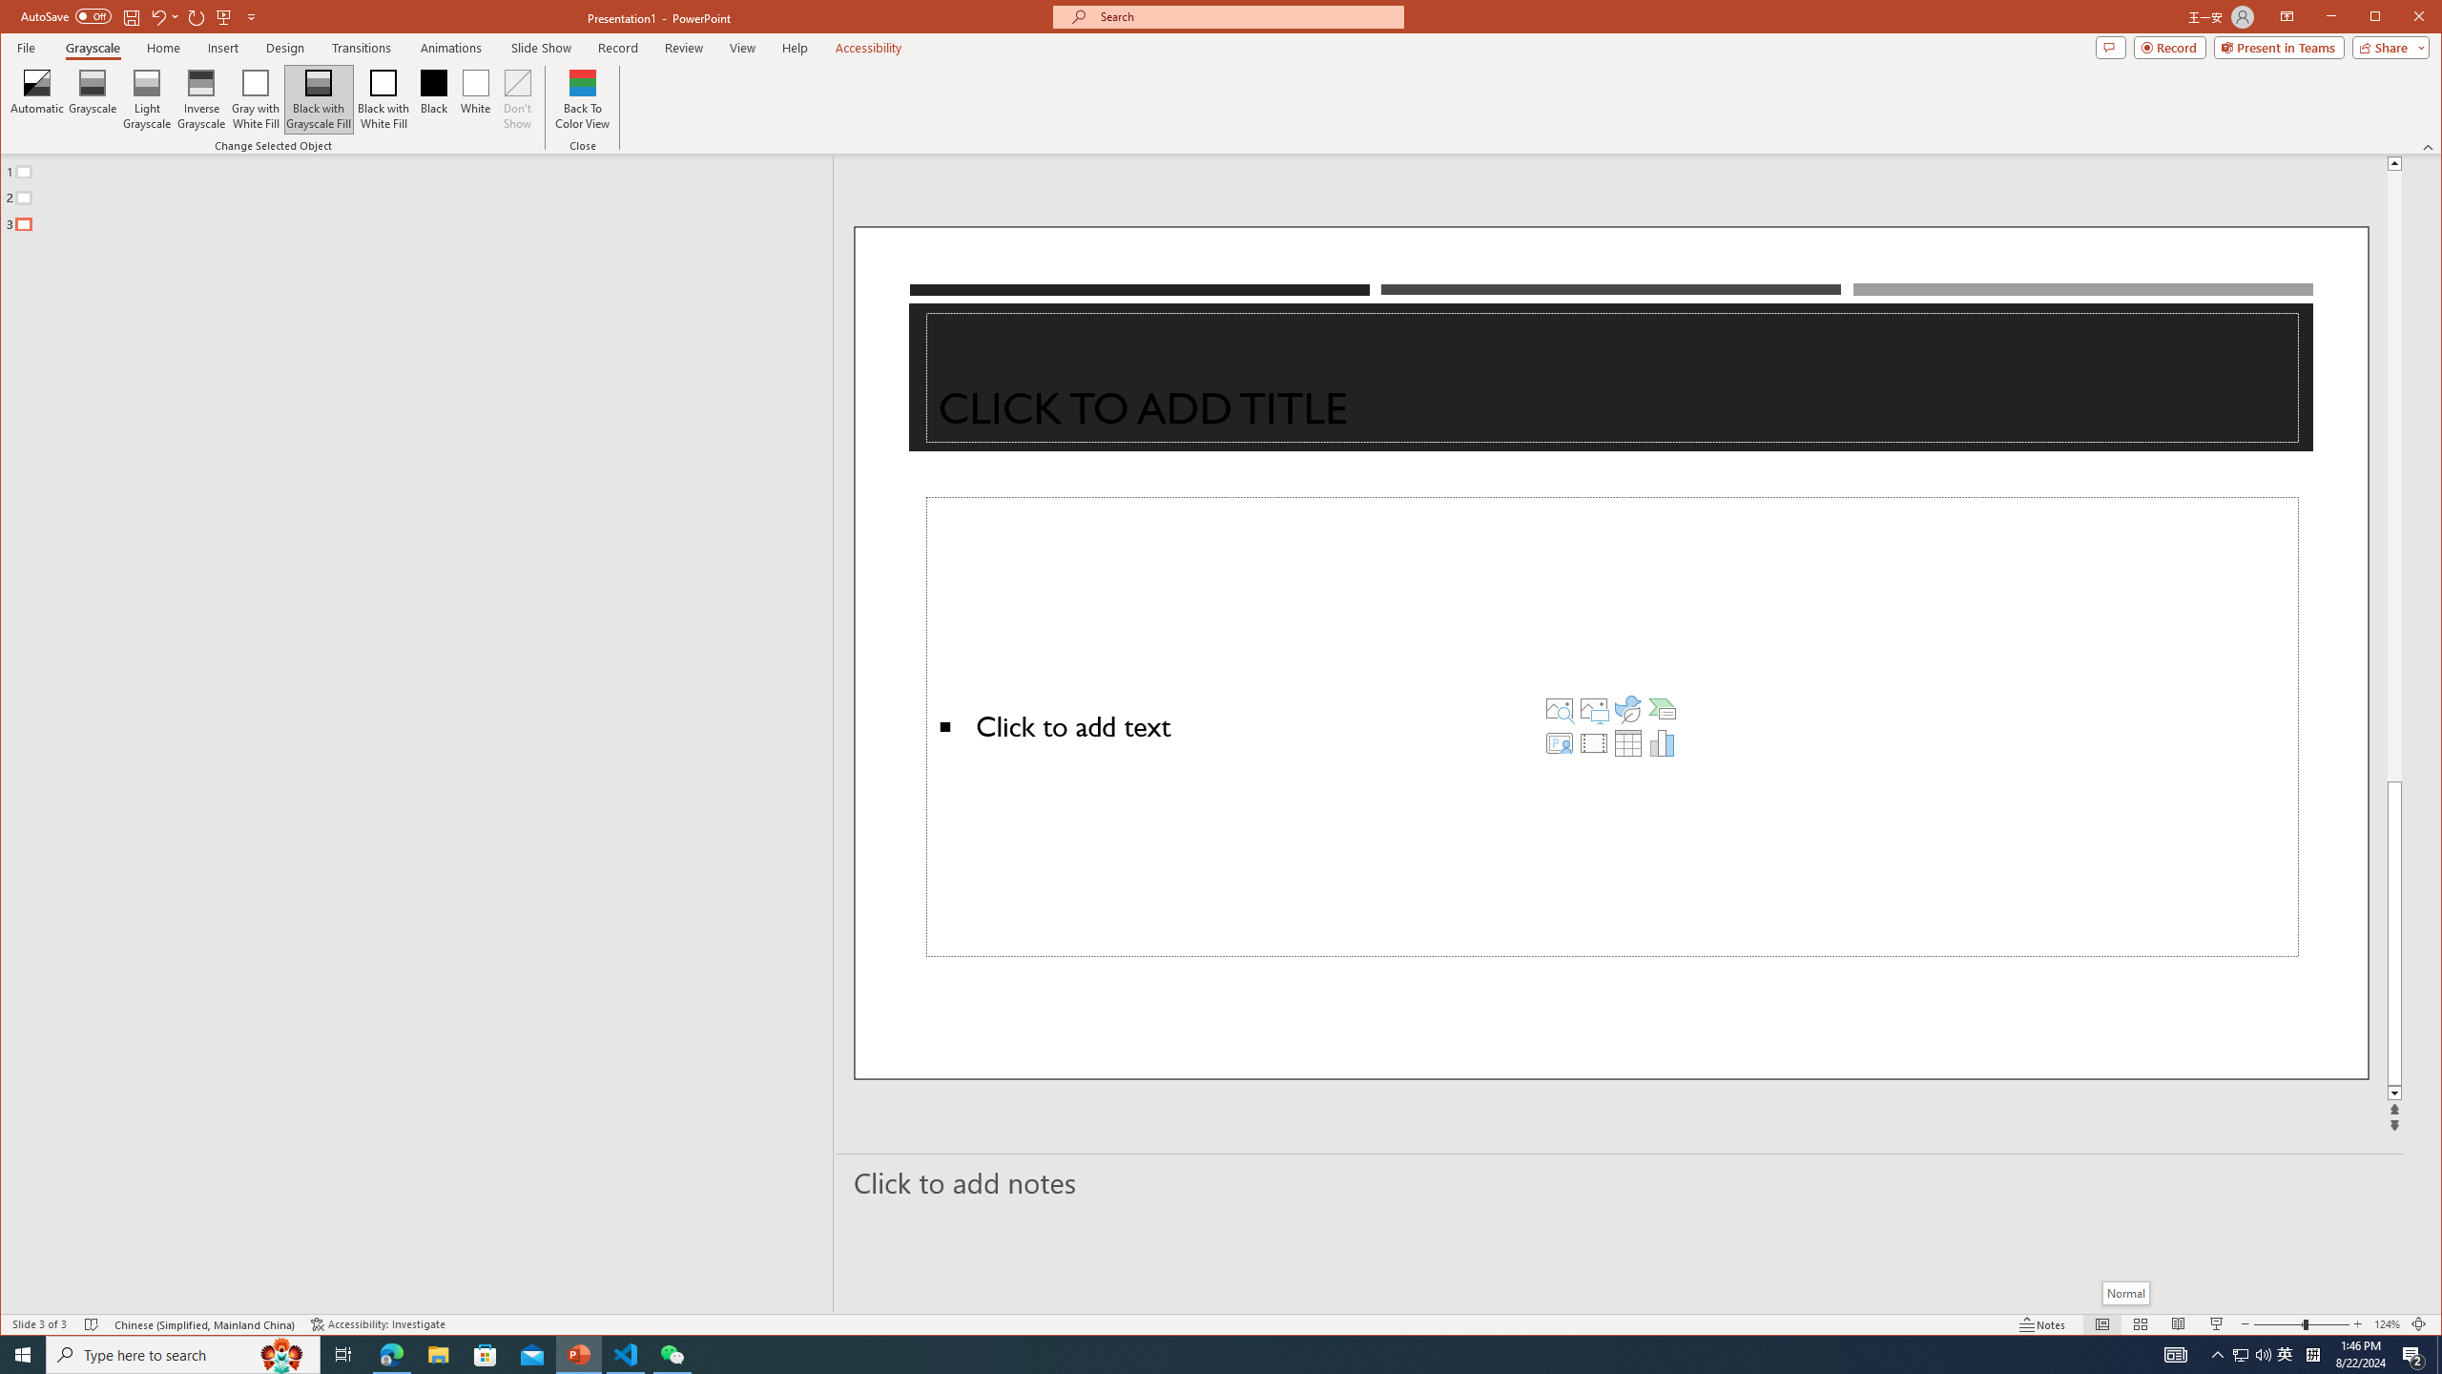  Describe the element at coordinates (38, 99) in the screenshot. I see `Automatic` at that location.